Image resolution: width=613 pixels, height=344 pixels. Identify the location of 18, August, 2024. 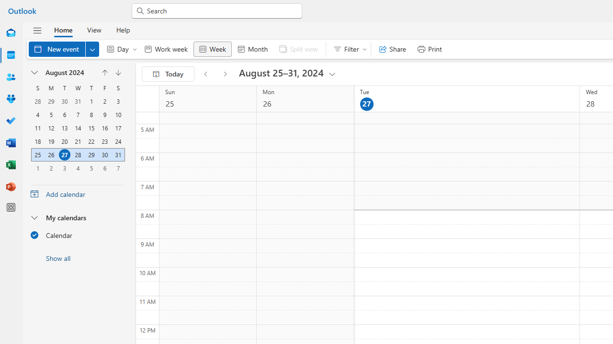
(37, 141).